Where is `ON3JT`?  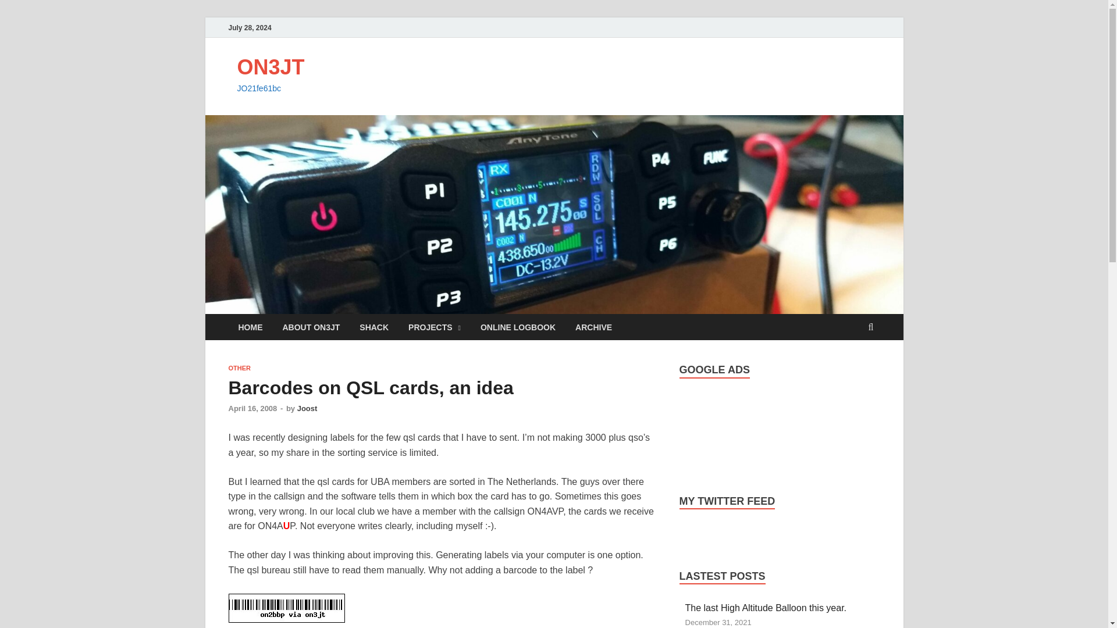 ON3JT is located at coordinates (271, 67).